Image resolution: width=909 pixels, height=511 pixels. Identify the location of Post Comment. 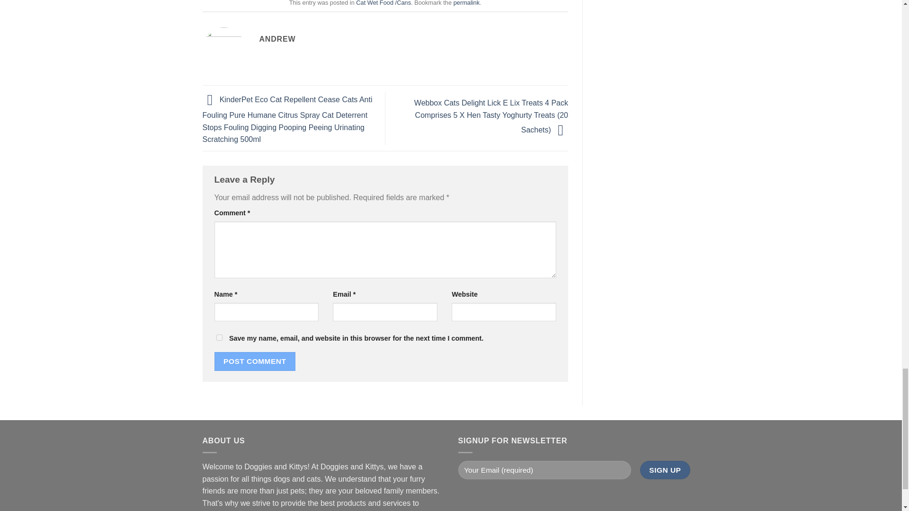
(255, 361).